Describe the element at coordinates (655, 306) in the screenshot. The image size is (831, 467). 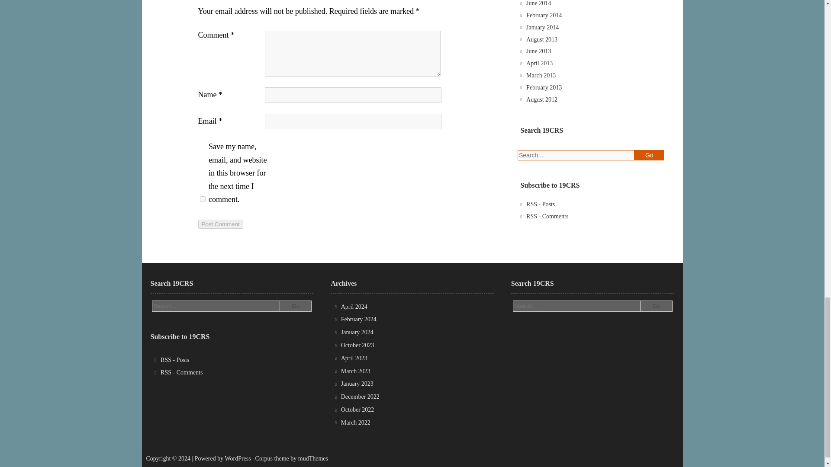
I see `Go` at that location.